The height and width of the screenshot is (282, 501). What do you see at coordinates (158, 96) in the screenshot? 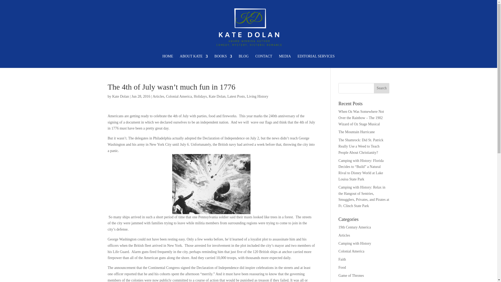
I see `Articles` at bounding box center [158, 96].